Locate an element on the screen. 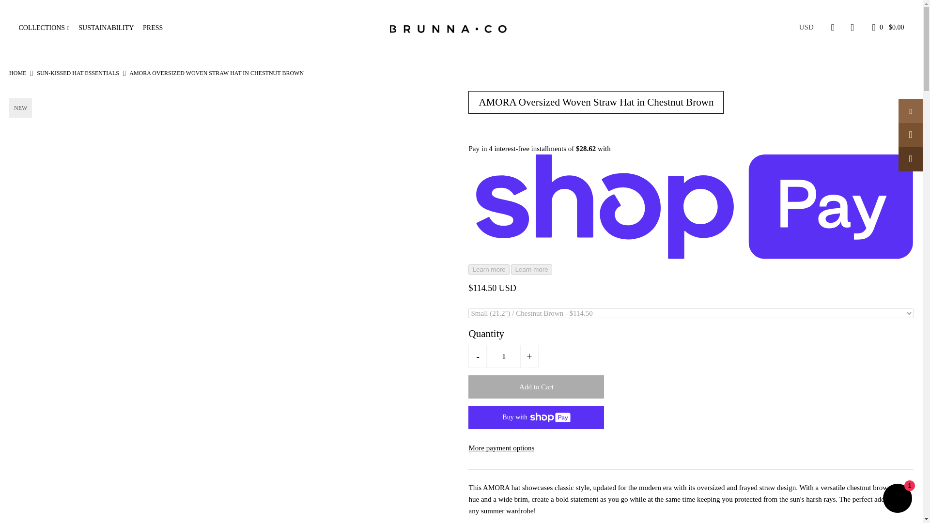 This screenshot has width=930, height=523. More payment options is located at coordinates (691, 447).